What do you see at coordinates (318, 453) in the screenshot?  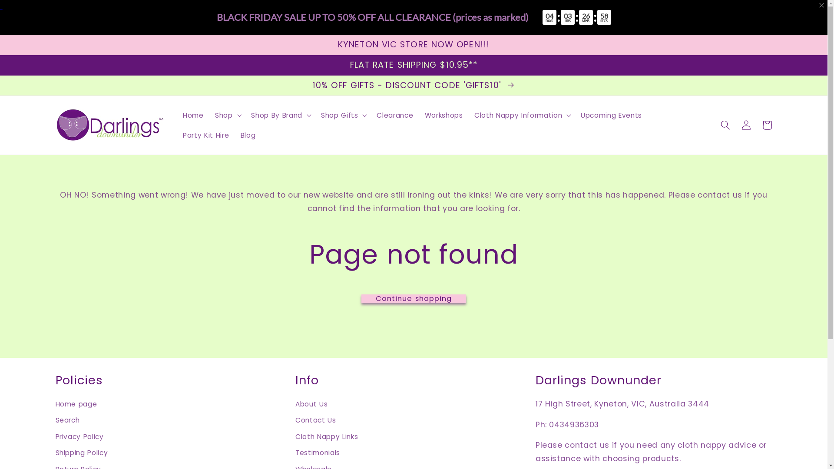 I see `Testimonials` at bounding box center [318, 453].